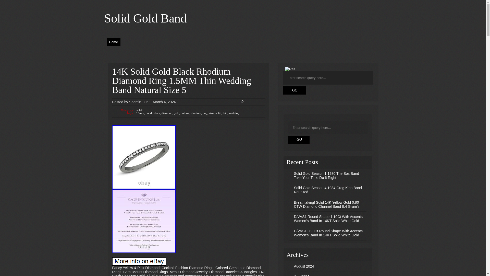 This screenshot has height=276, width=490. Describe the element at coordinates (302, 275) in the screenshot. I see `July 2024` at that location.